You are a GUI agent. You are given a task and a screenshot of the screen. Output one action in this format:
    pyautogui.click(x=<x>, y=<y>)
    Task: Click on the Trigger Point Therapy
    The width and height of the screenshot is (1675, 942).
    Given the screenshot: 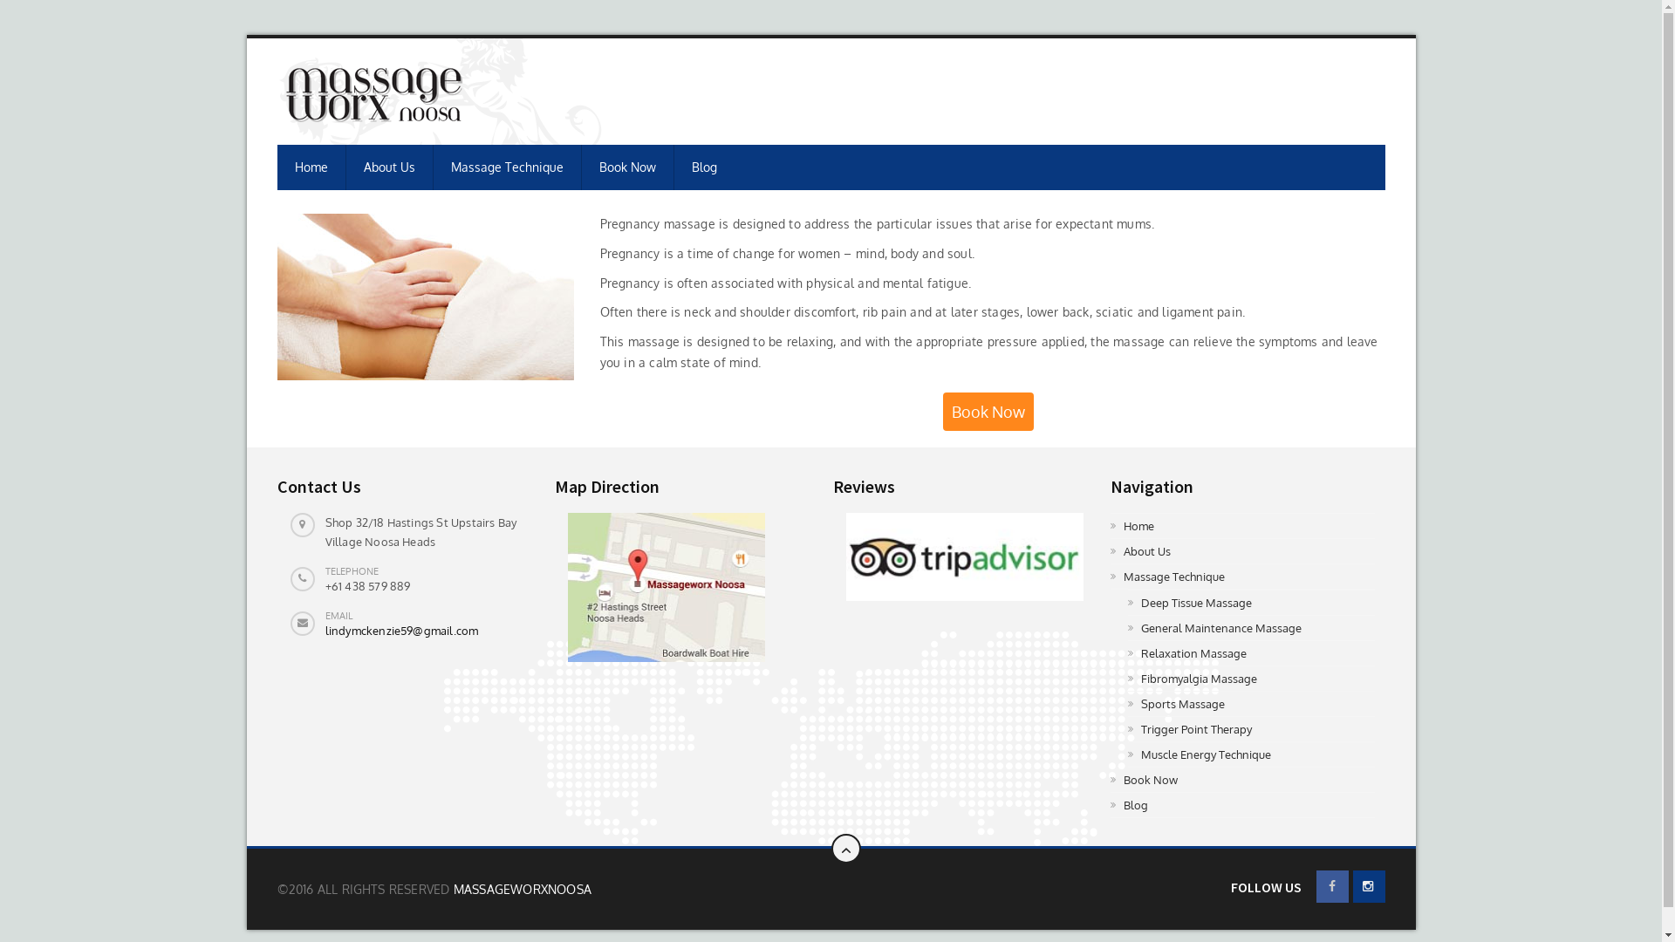 What is the action you would take?
    pyautogui.click(x=1251, y=729)
    